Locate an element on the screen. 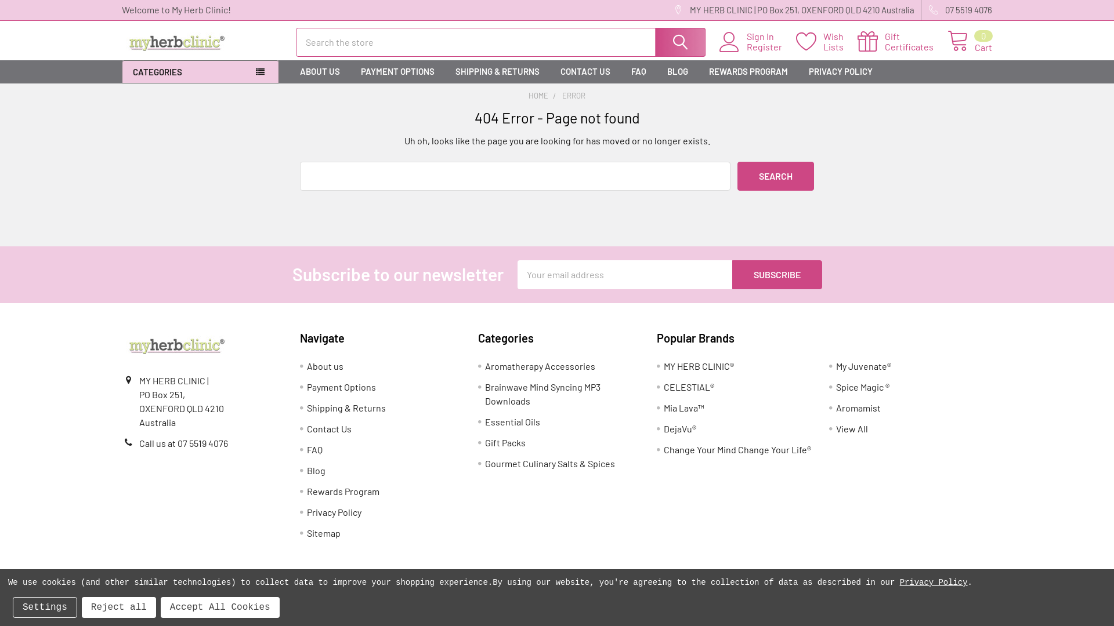 This screenshot has height=626, width=1114. Register is located at coordinates (772, 47).